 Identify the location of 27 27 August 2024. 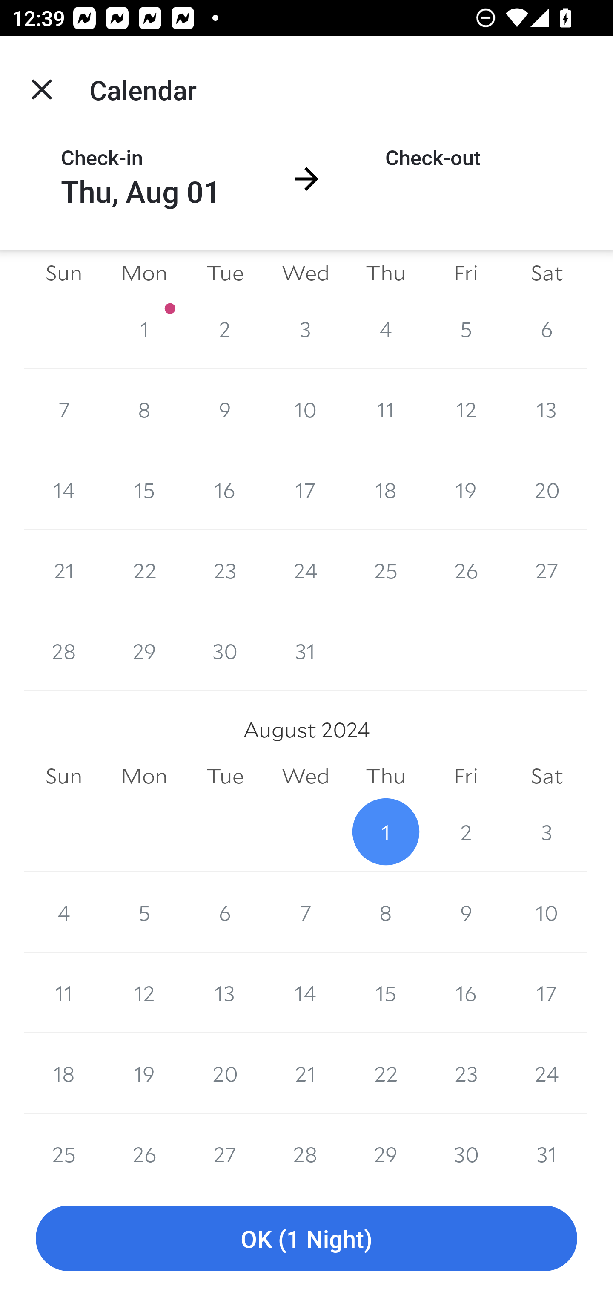
(225, 1147).